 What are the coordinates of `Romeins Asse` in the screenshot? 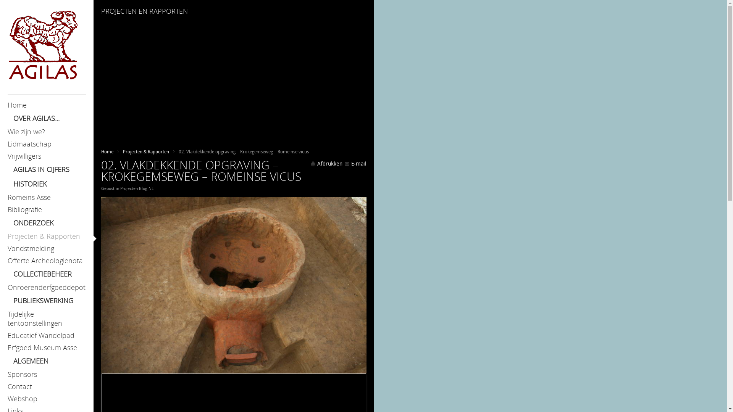 It's located at (47, 197).